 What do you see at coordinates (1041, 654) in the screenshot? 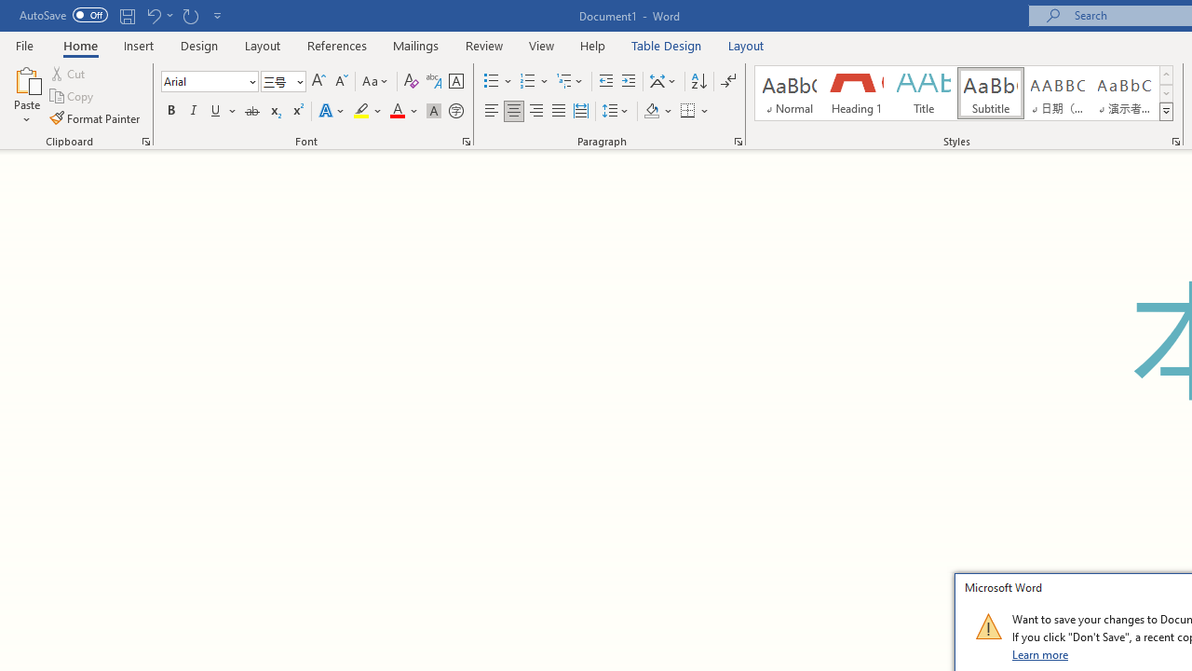
I see `Learn more` at bounding box center [1041, 654].